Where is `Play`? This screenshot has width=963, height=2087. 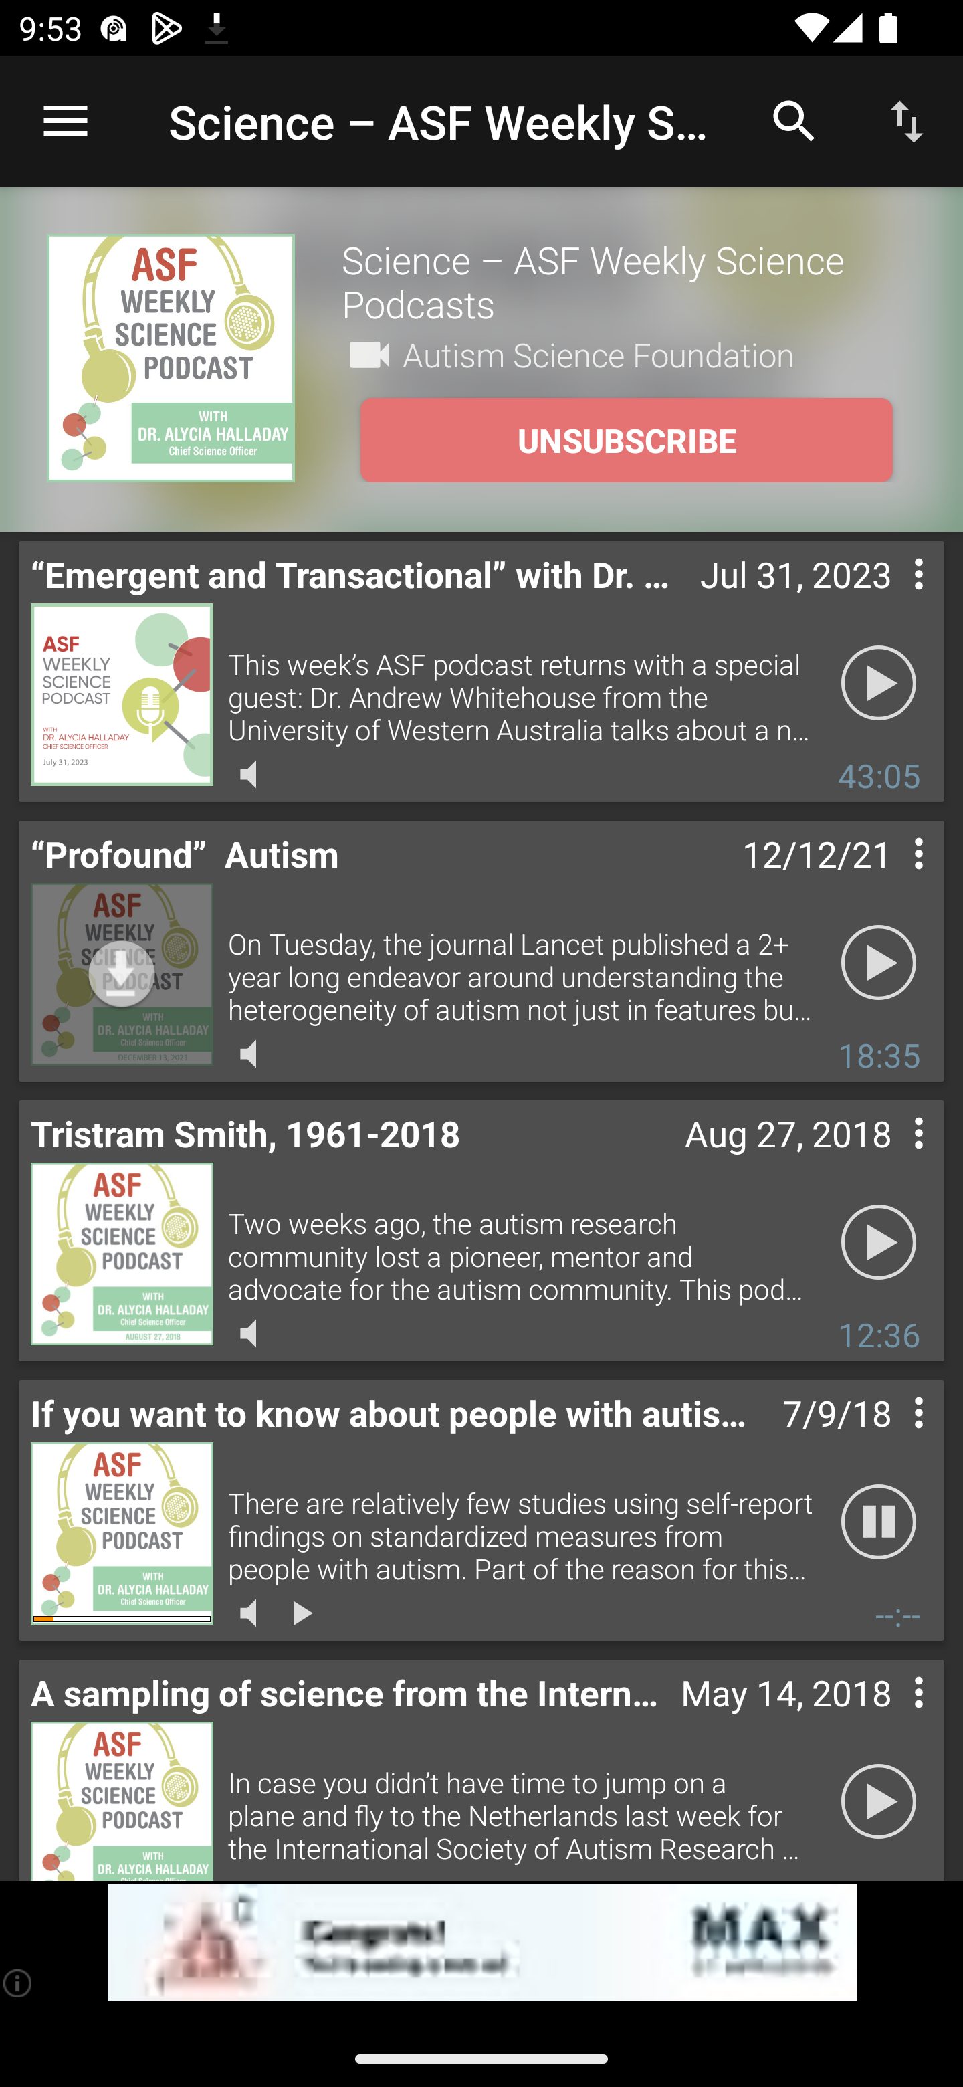
Play is located at coordinates (879, 1802).